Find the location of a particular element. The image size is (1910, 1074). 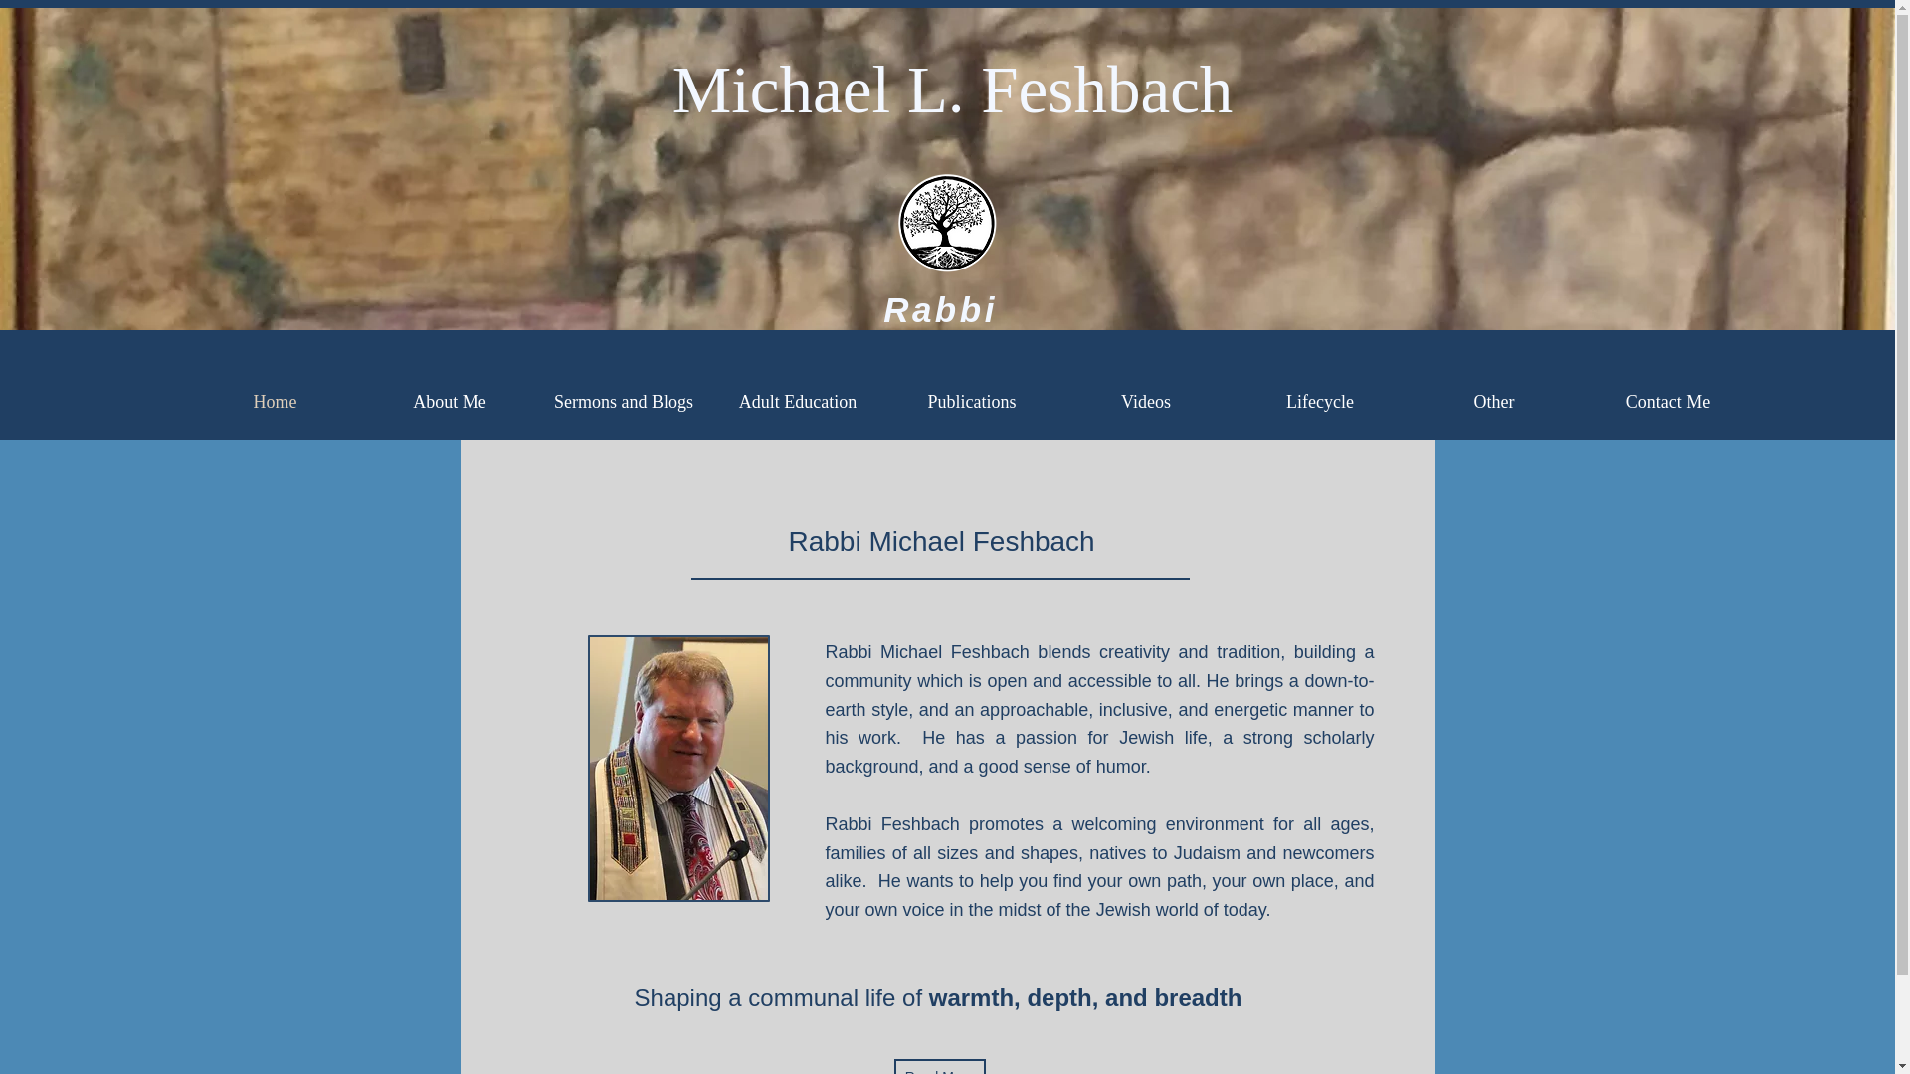

About Me is located at coordinates (450, 402).